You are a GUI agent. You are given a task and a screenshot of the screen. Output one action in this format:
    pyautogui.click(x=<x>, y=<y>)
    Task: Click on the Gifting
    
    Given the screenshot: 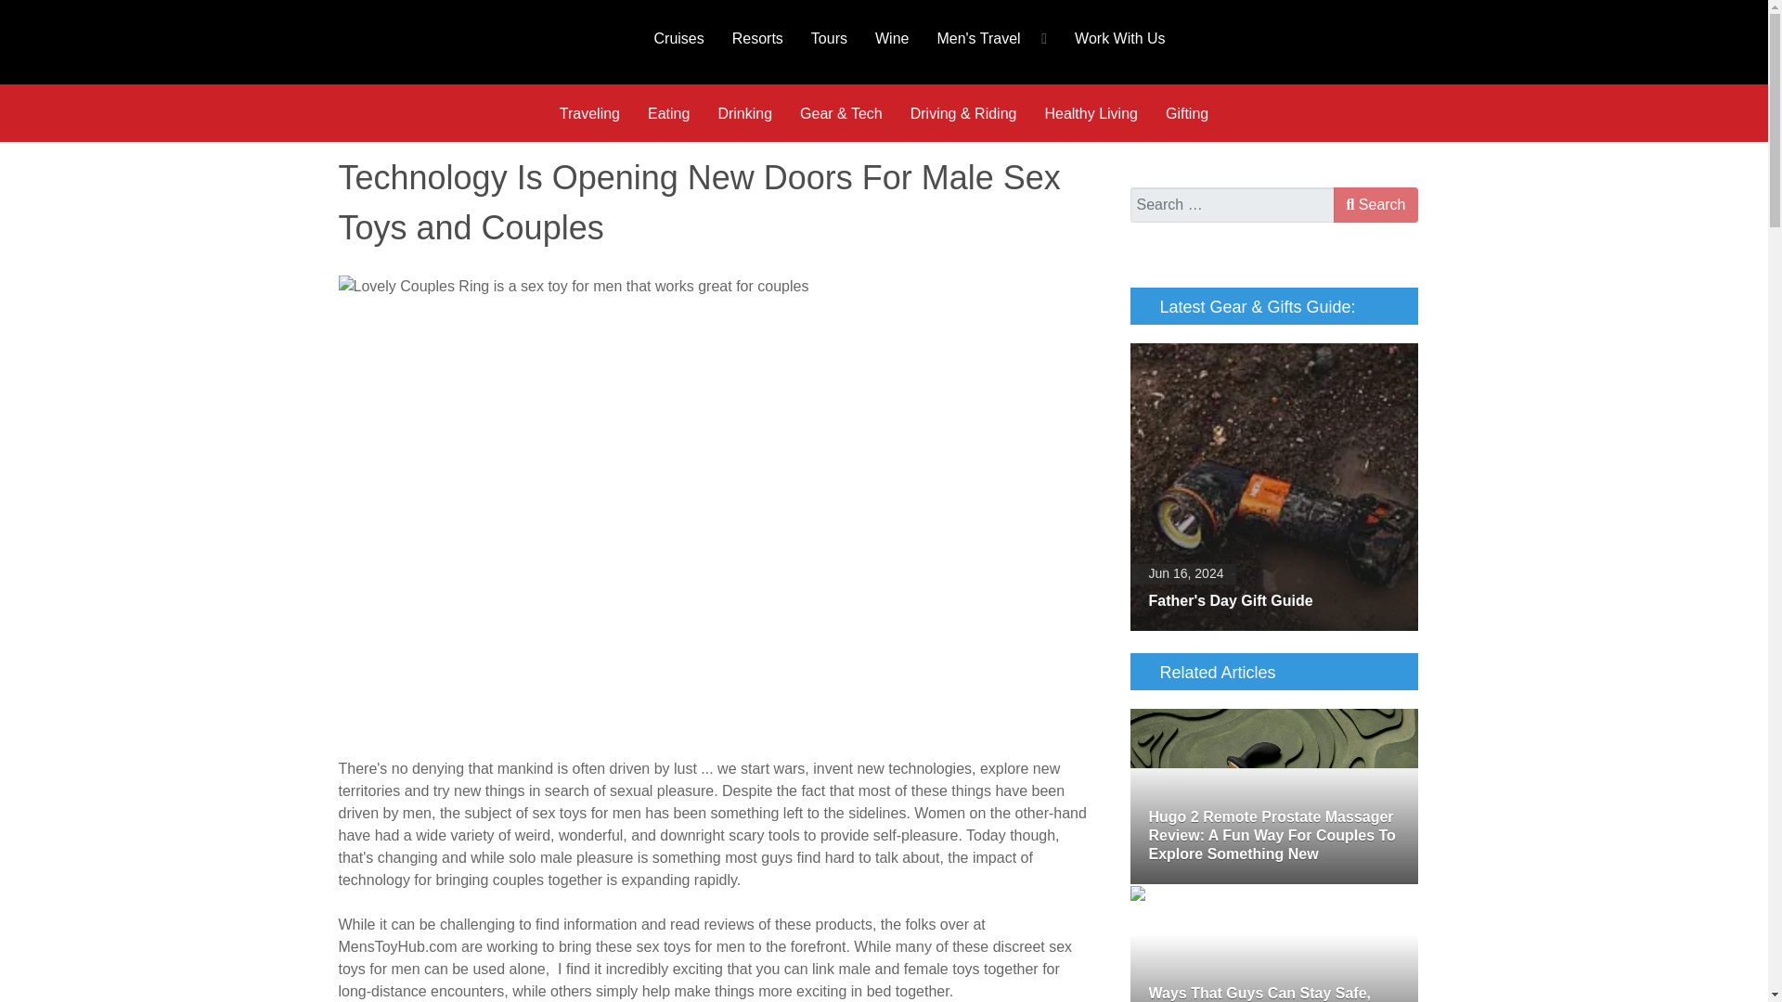 What is the action you would take?
    pyautogui.click(x=1186, y=113)
    